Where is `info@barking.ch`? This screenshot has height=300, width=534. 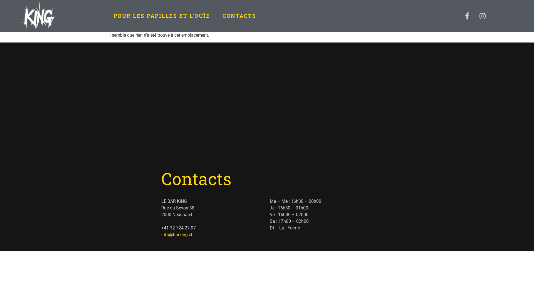 info@barking.ch is located at coordinates (177, 234).